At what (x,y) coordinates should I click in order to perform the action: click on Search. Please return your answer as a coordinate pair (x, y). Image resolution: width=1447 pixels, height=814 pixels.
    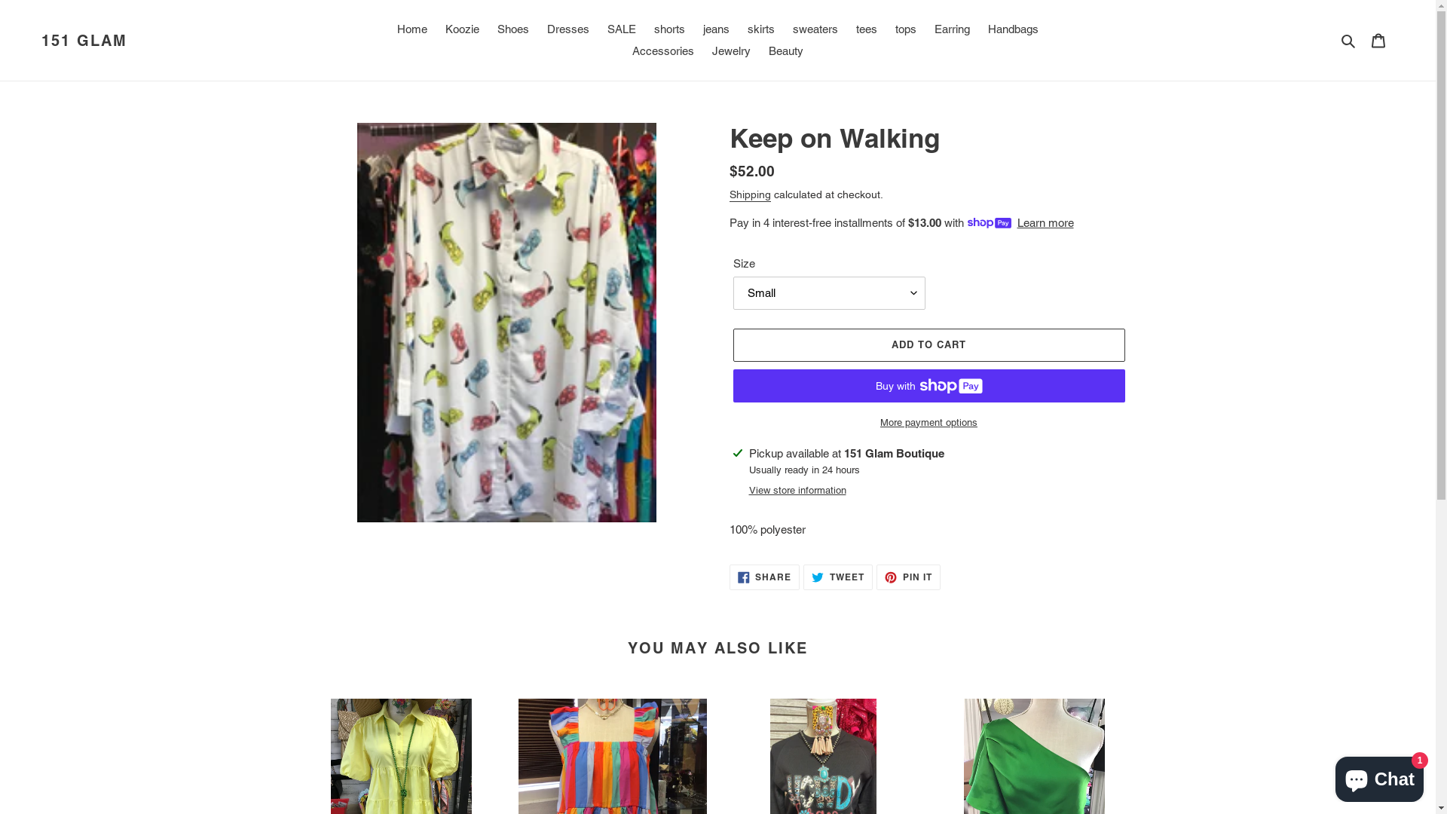
    Looking at the image, I should click on (1349, 41).